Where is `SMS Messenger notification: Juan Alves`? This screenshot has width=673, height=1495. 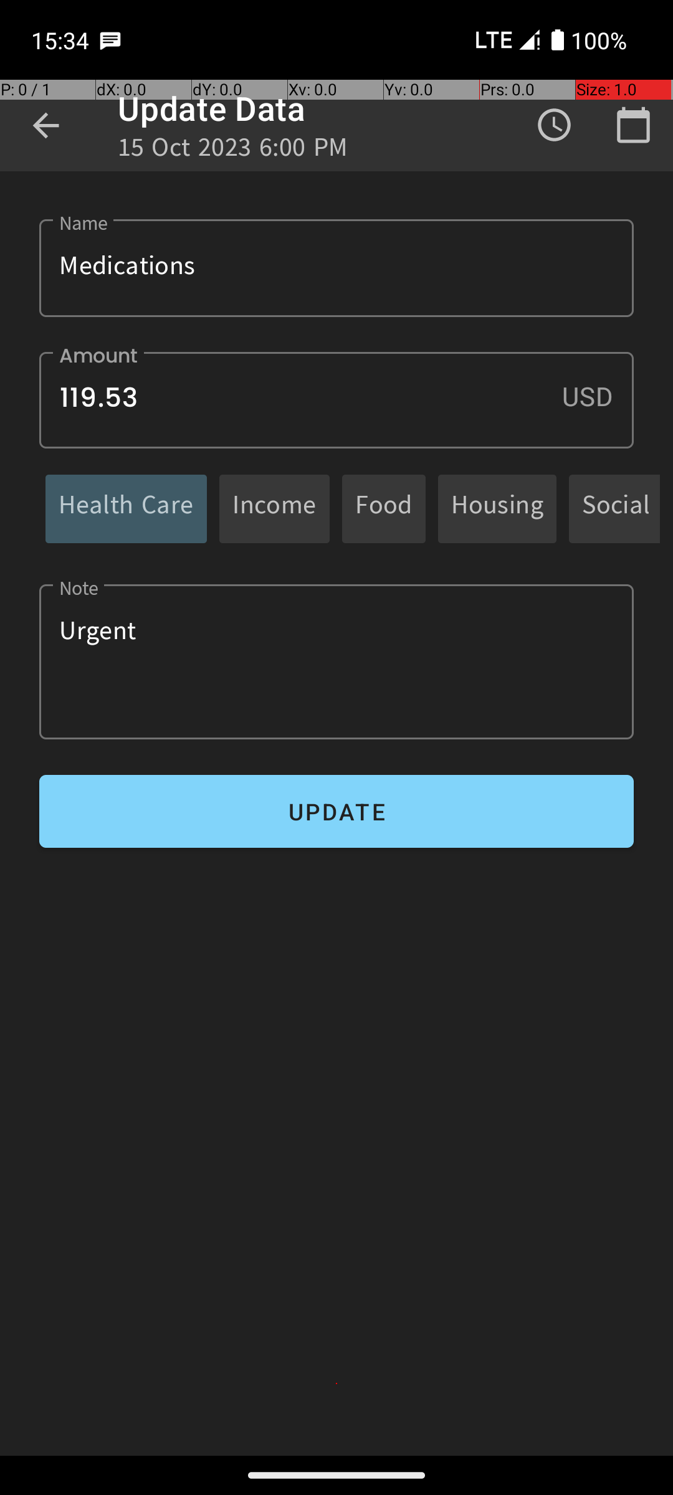
SMS Messenger notification: Juan Alves is located at coordinates (110, 40).